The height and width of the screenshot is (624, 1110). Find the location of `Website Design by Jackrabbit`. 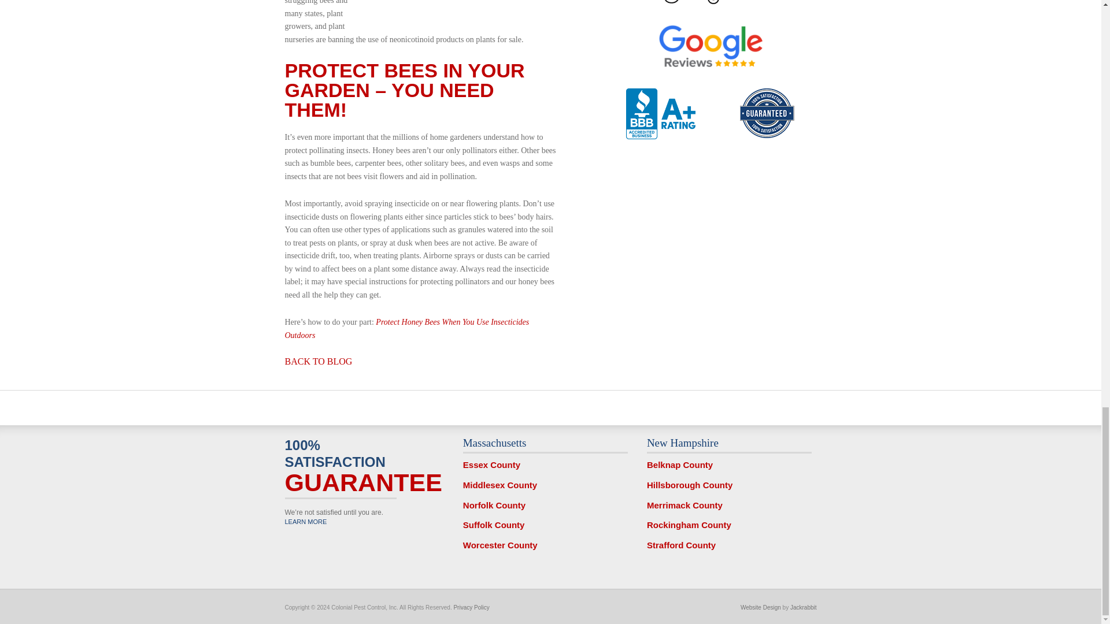

Website Design by Jackrabbit is located at coordinates (761, 608).